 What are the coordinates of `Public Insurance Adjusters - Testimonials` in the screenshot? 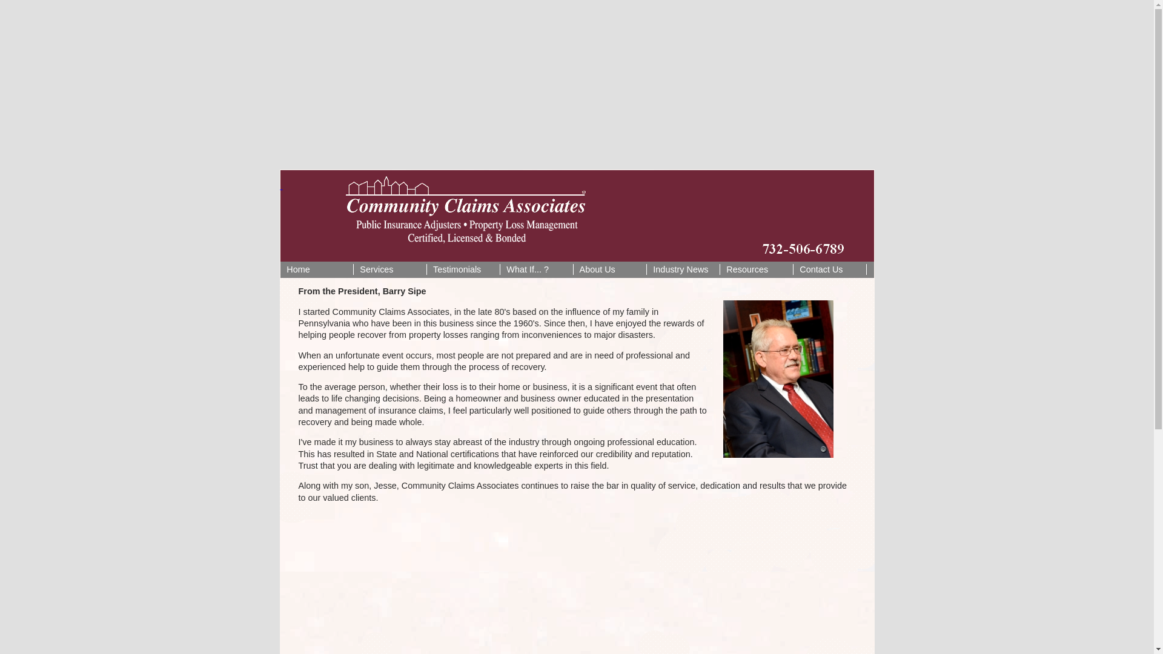 It's located at (463, 270).